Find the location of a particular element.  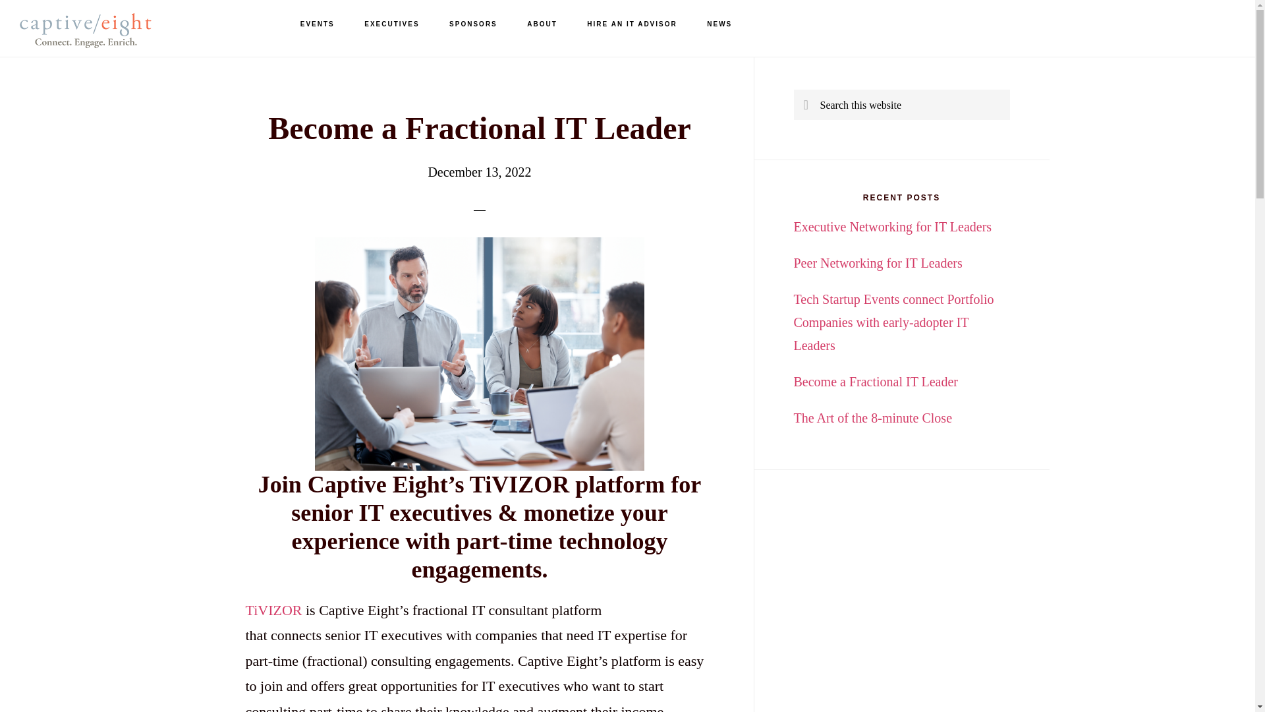

HIRE AN IT ADVISOR is located at coordinates (631, 24).